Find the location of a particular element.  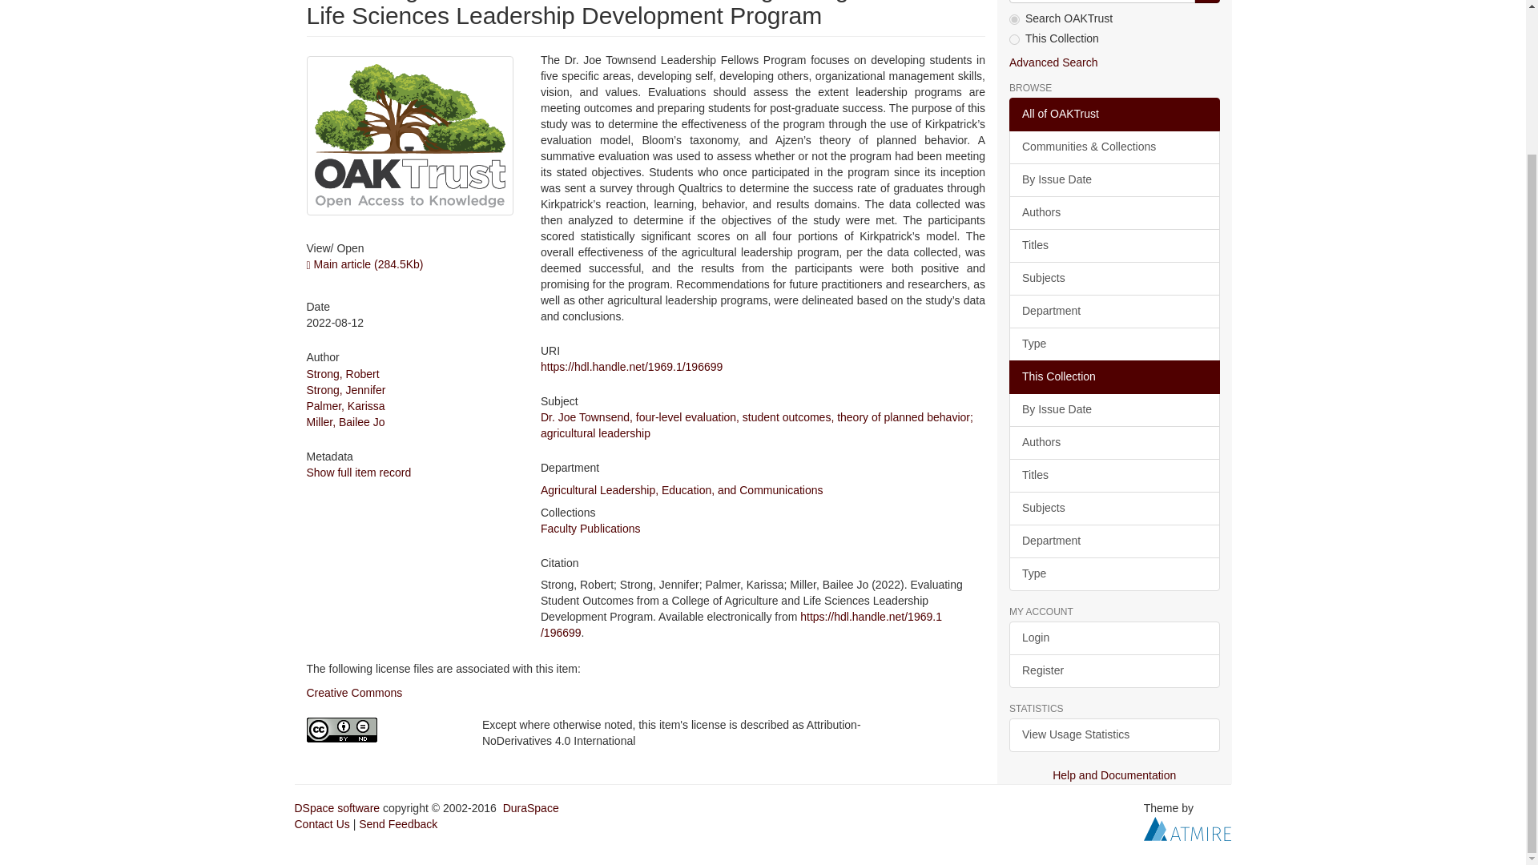

Attribution-NoDerivatives 4.0 International is located at coordinates (381, 730).